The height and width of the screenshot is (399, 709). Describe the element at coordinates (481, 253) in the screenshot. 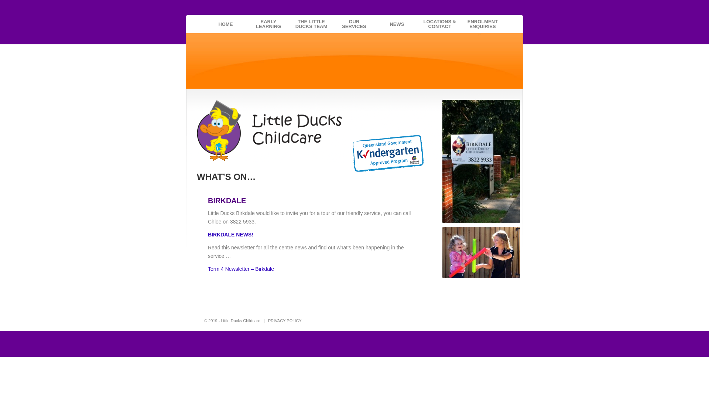

I see `IMAGE-6` at that location.